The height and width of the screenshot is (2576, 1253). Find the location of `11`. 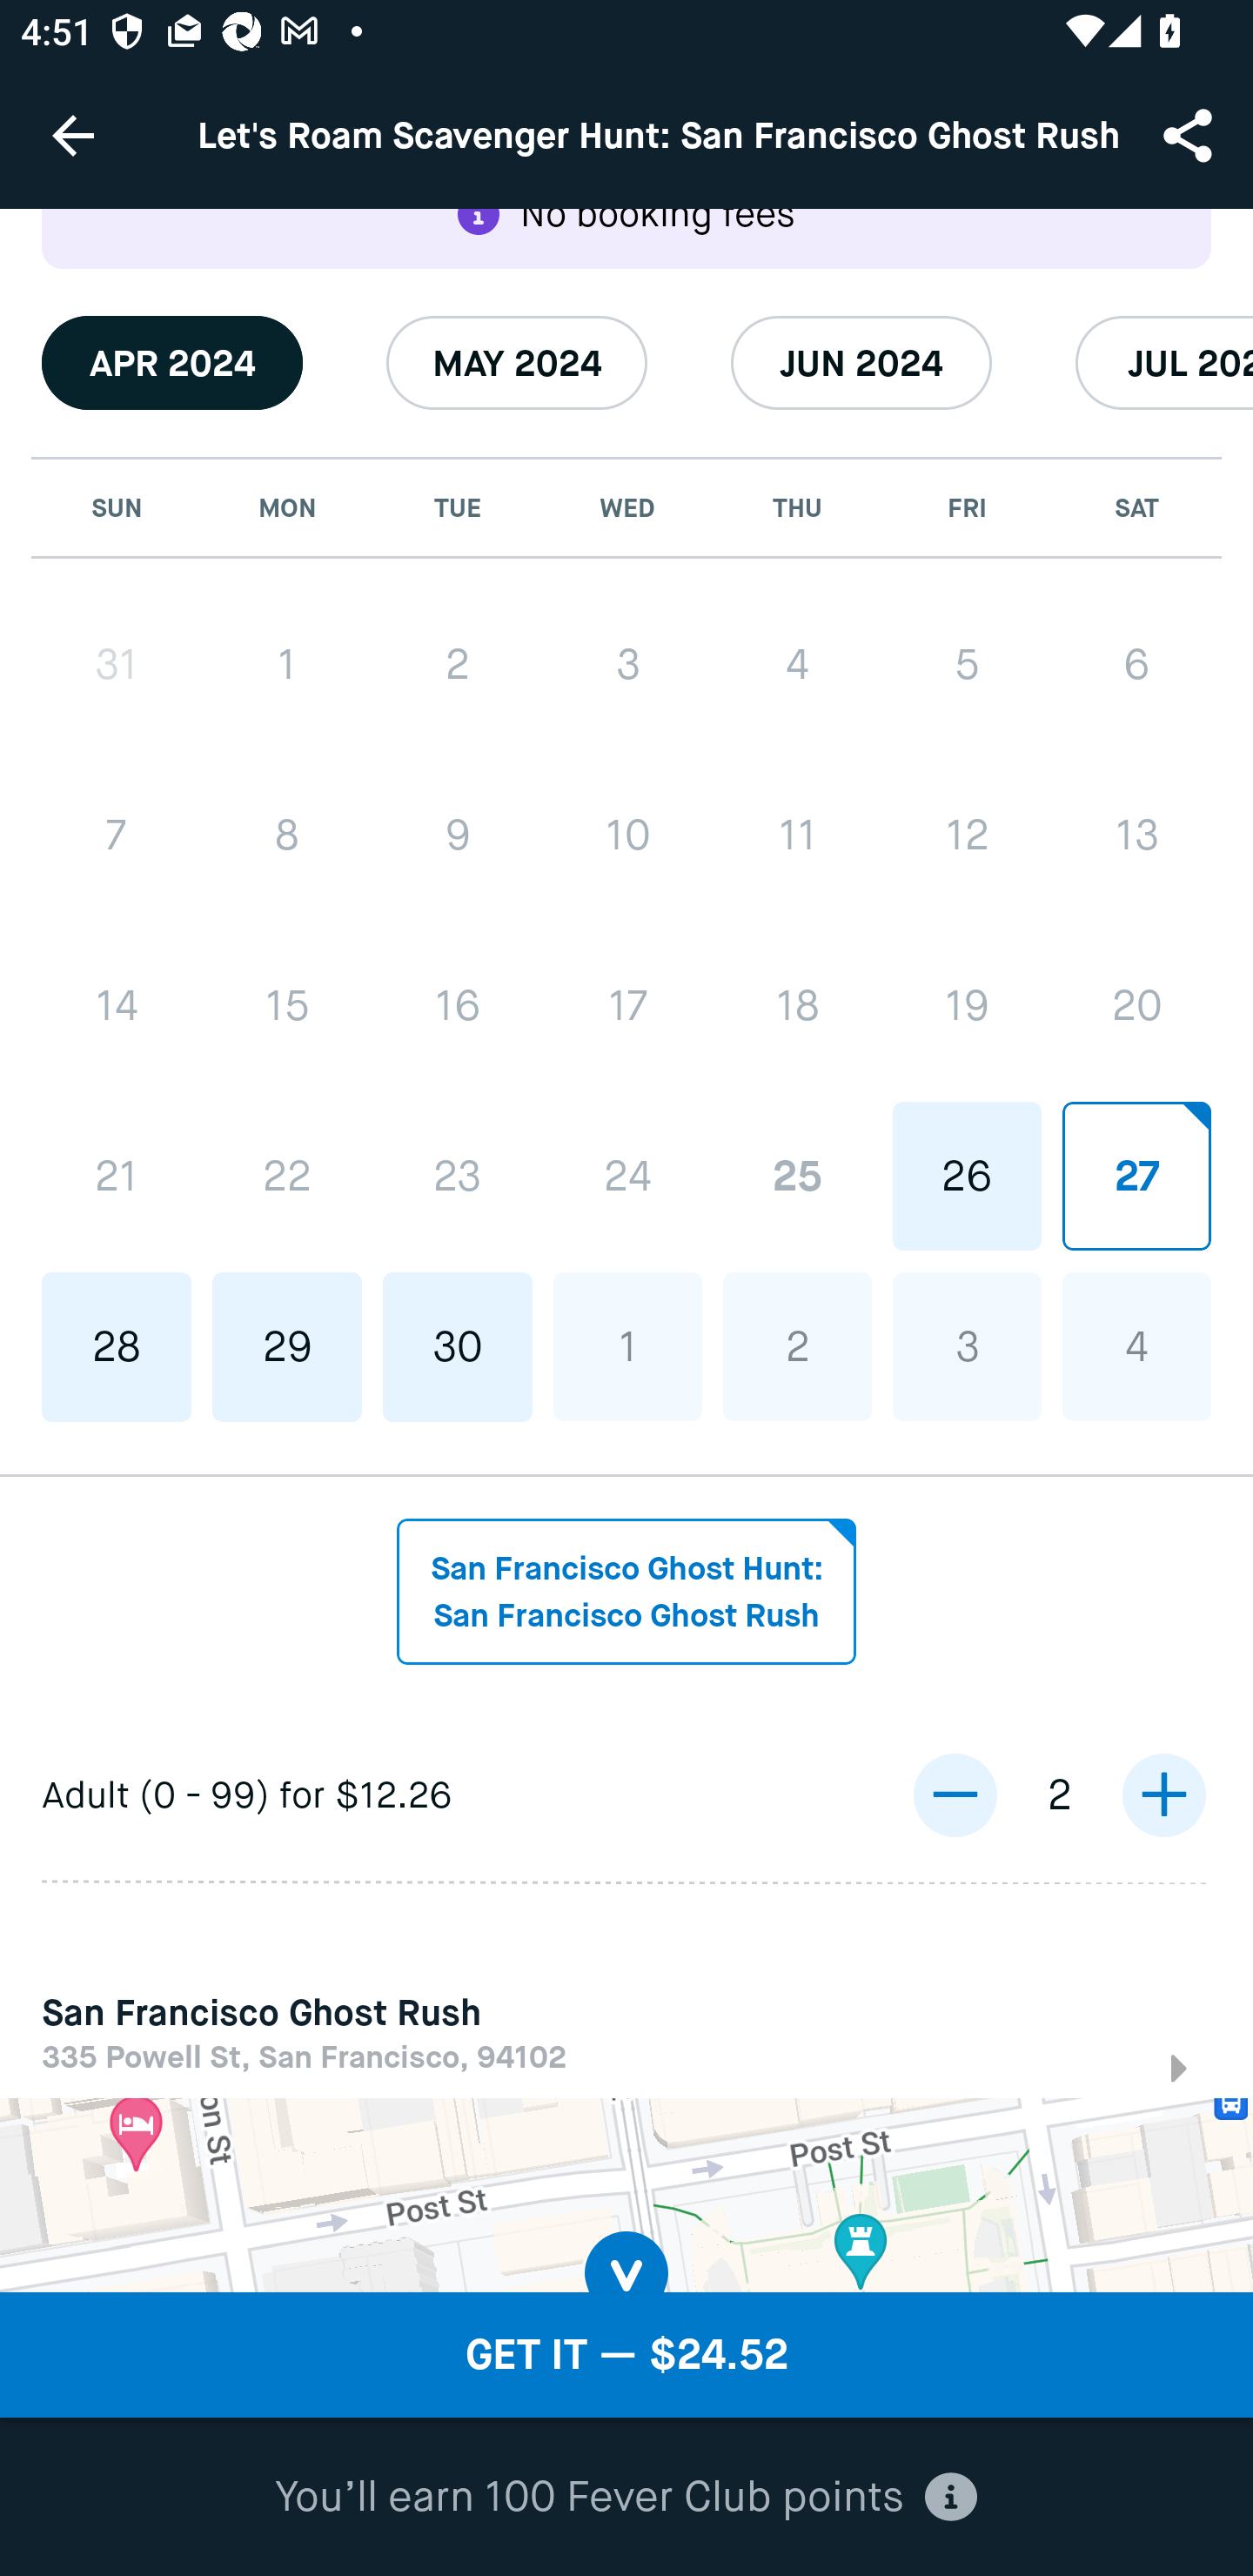

11 is located at coordinates (797, 834).